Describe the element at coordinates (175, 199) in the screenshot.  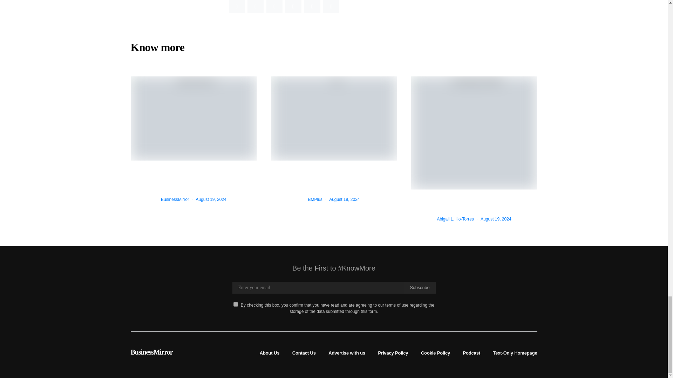
I see `View all posts by BusinessMirror` at that location.